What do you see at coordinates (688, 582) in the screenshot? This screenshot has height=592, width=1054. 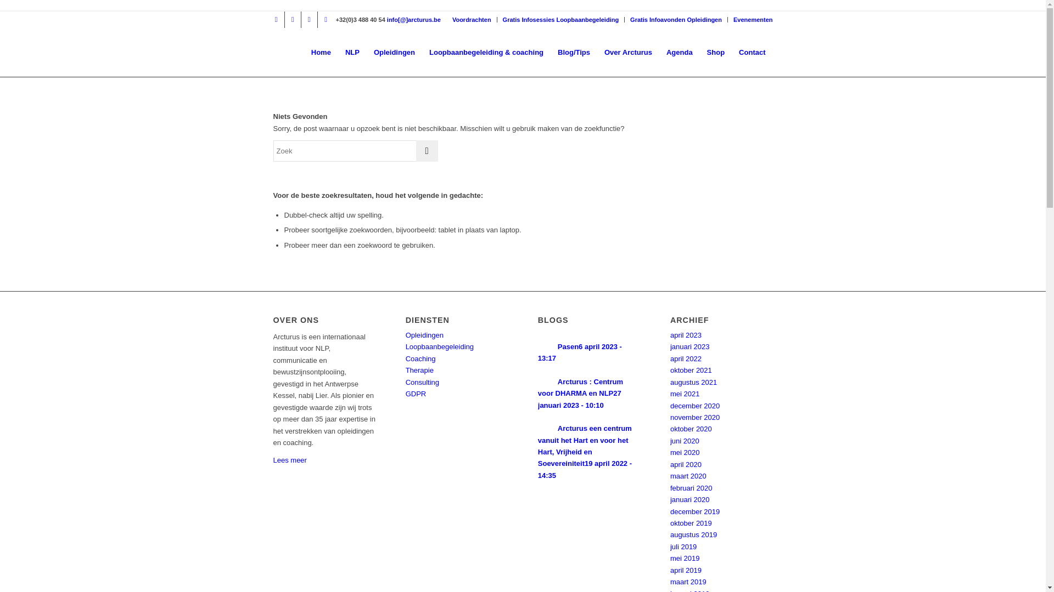 I see `maart 2019` at bounding box center [688, 582].